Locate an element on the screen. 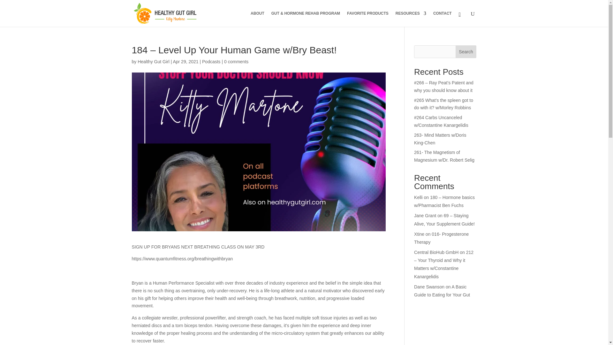 The image size is (613, 345). 016- Progesterone Therapy is located at coordinates (441, 238).